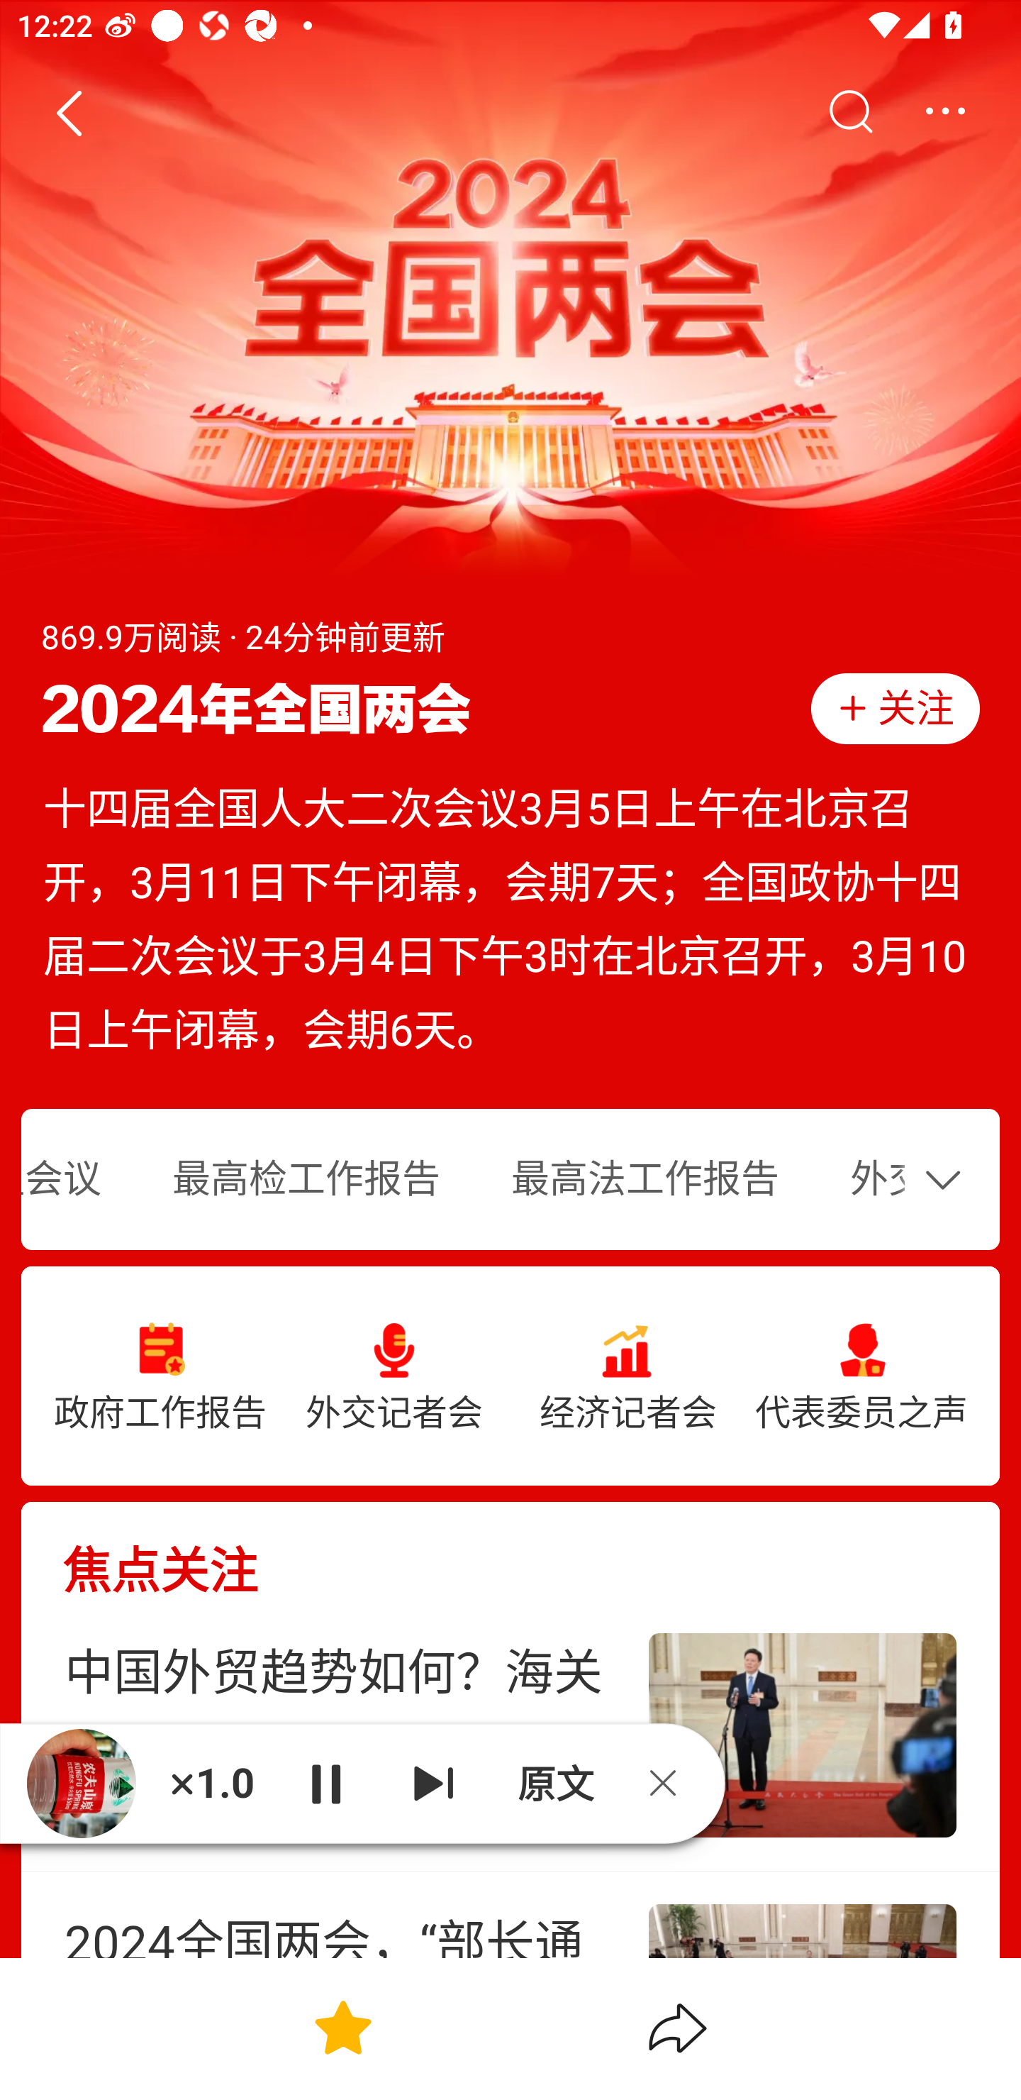  Describe the element at coordinates (68, 112) in the screenshot. I see `` at that location.